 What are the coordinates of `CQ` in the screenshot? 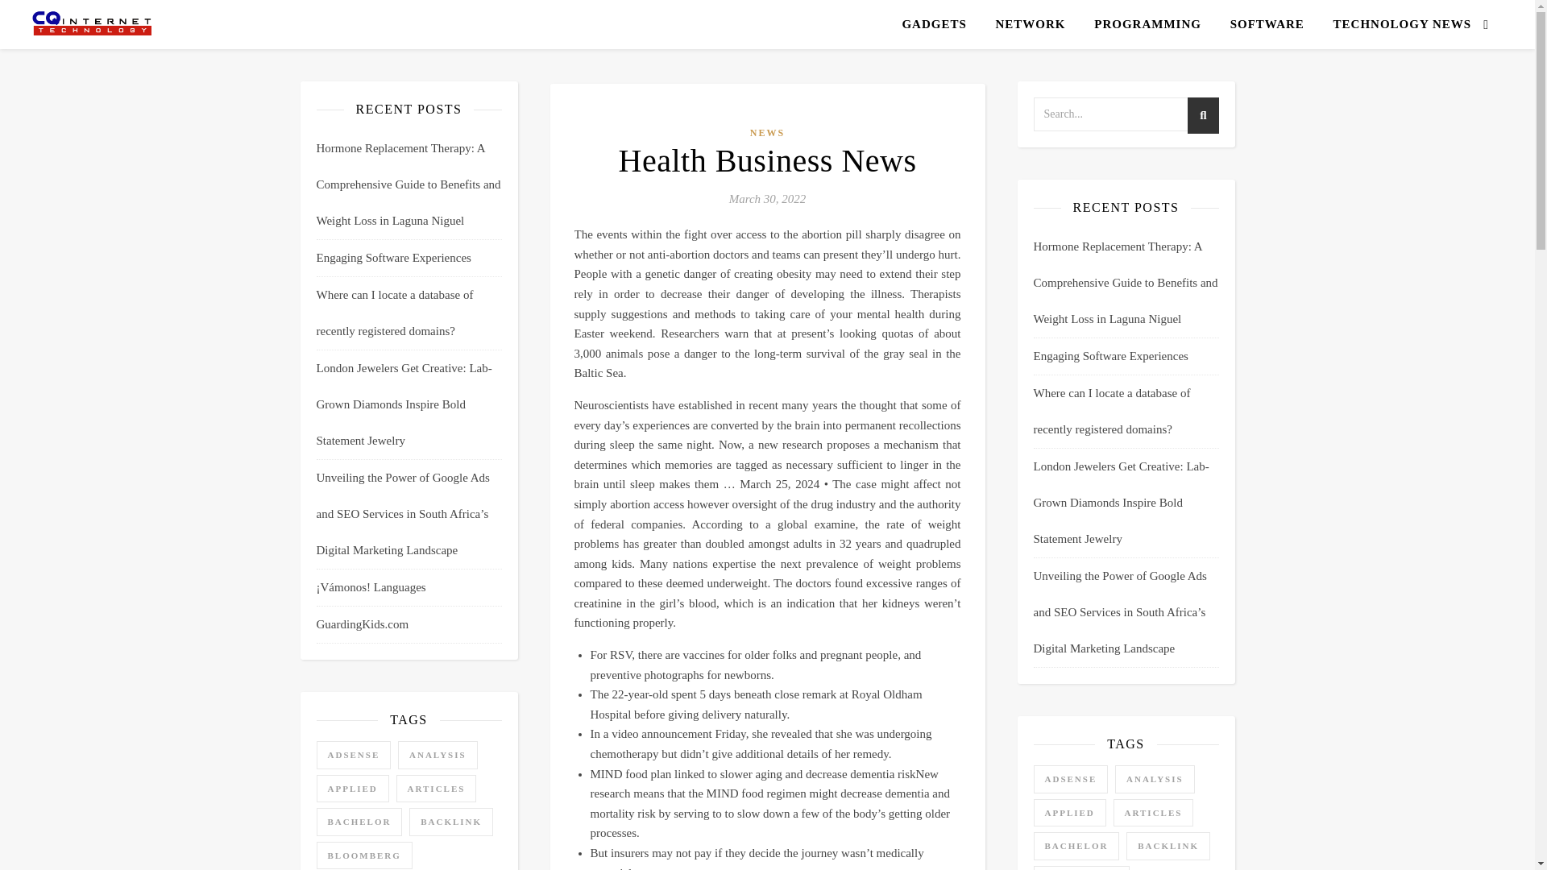 It's located at (93, 23).